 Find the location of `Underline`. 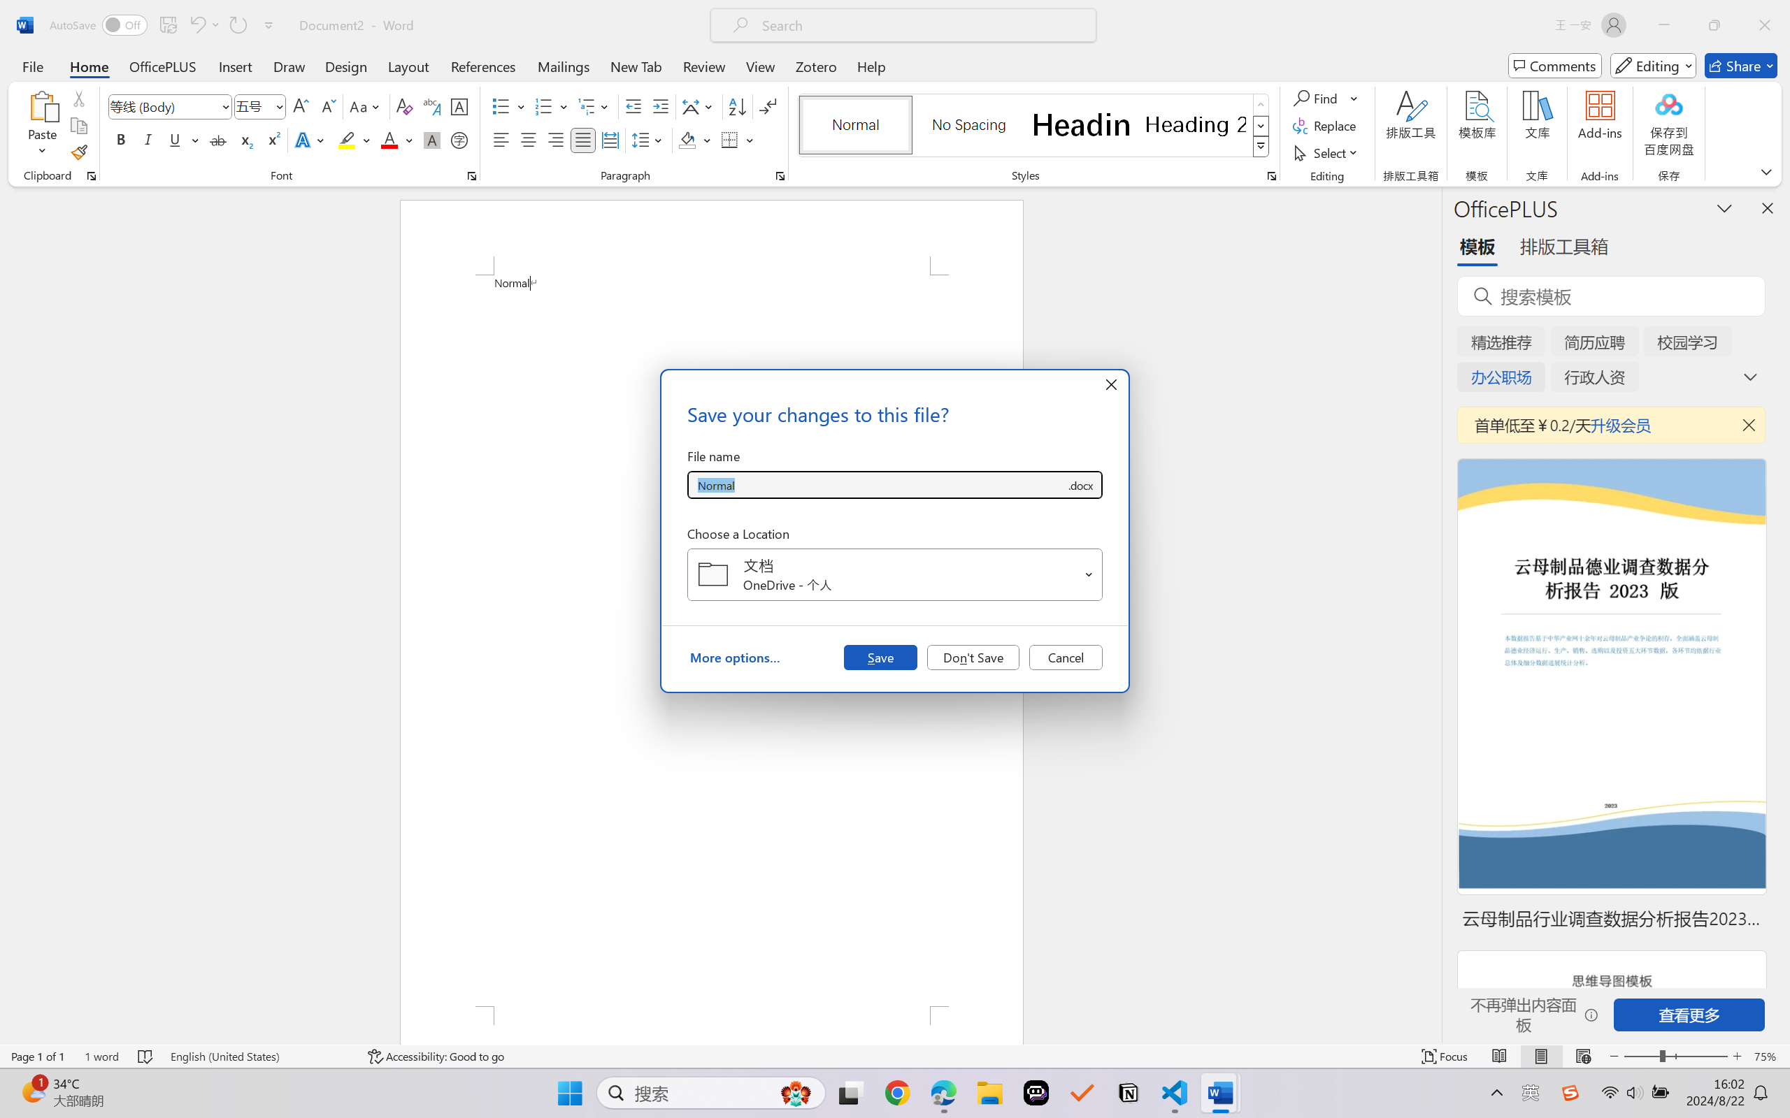

Underline is located at coordinates (175, 140).